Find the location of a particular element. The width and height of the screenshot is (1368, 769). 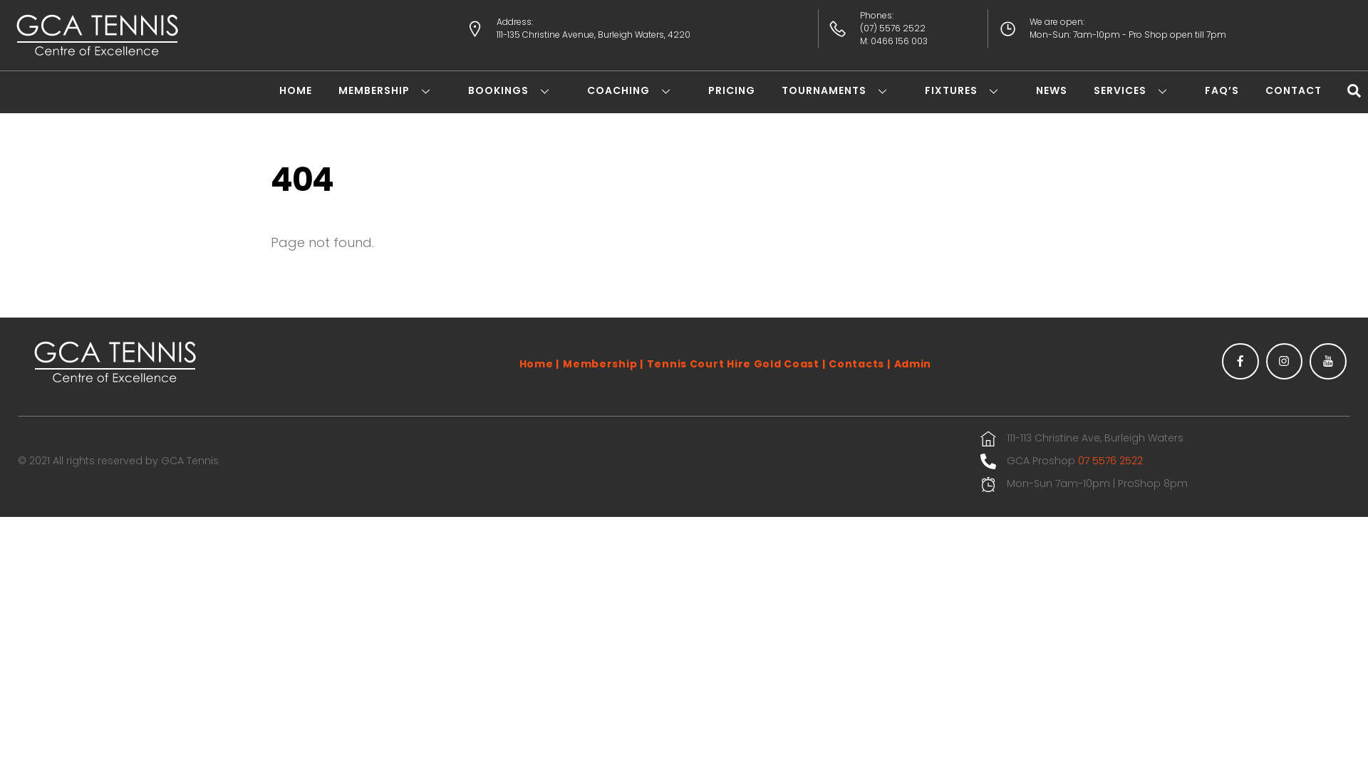

FIXTURES is located at coordinates (968, 90).